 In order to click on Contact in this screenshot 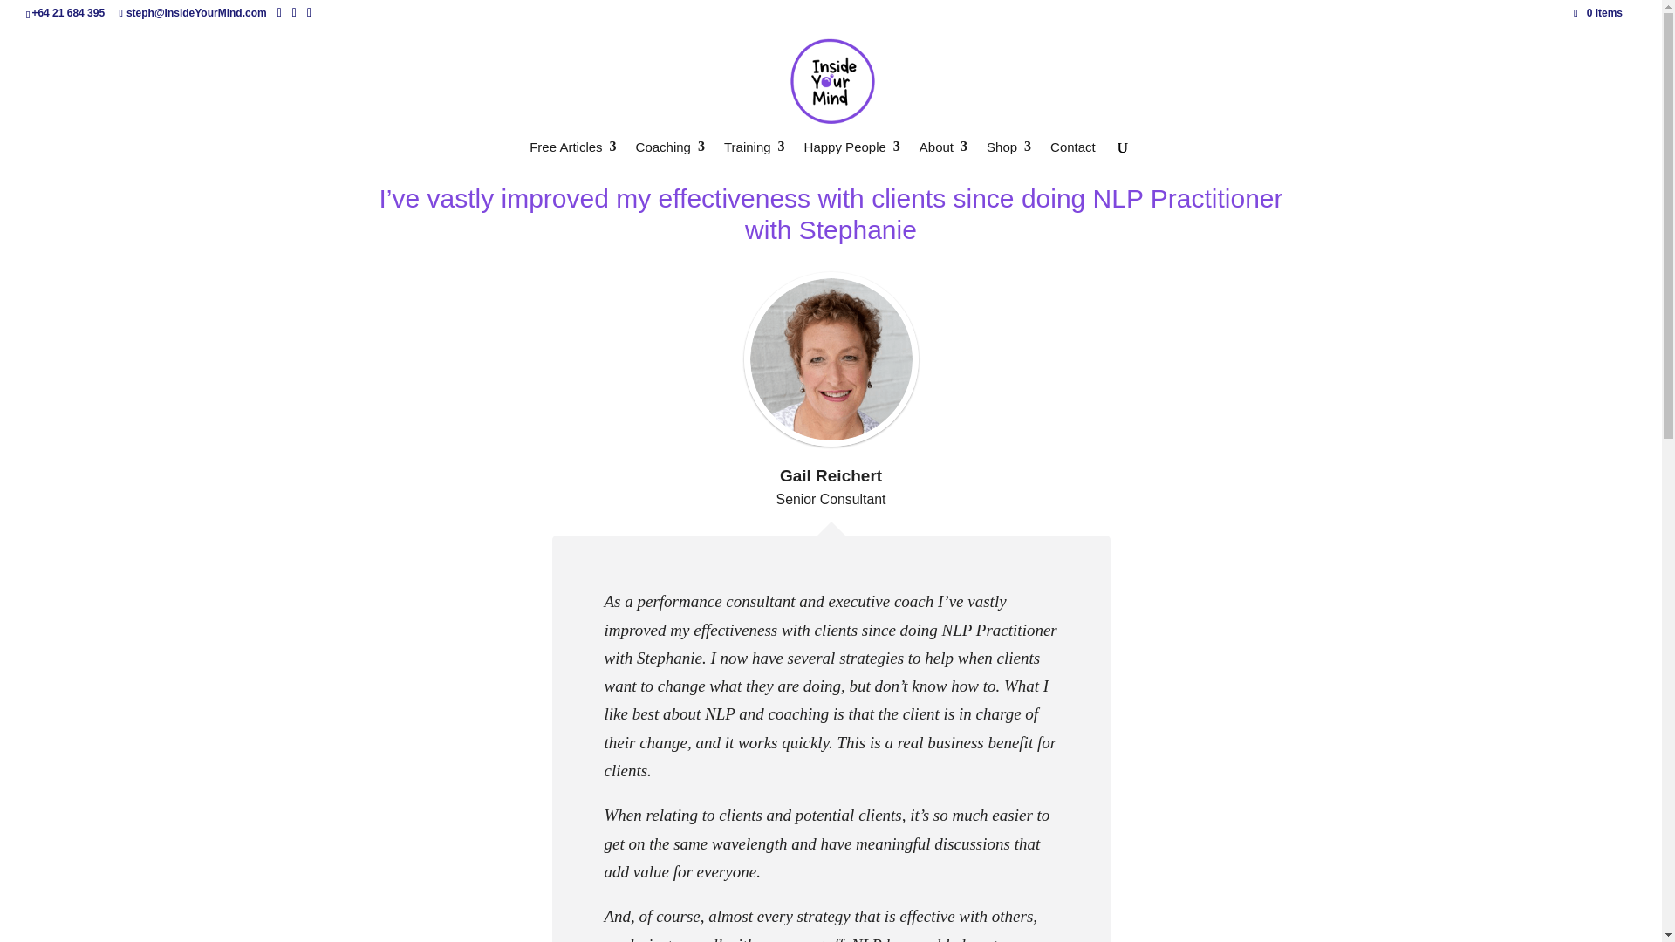, I will do `click(1072, 157)`.